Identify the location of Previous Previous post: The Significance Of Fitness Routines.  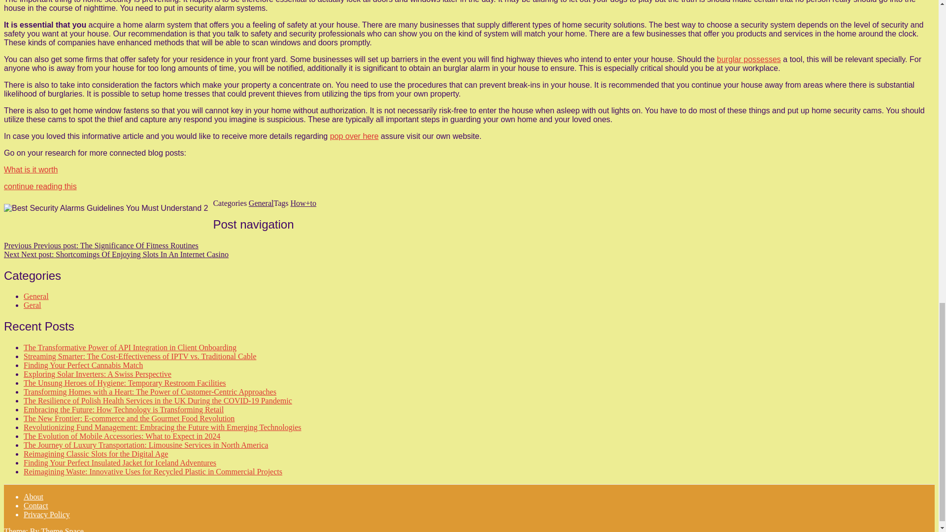
(101, 245).